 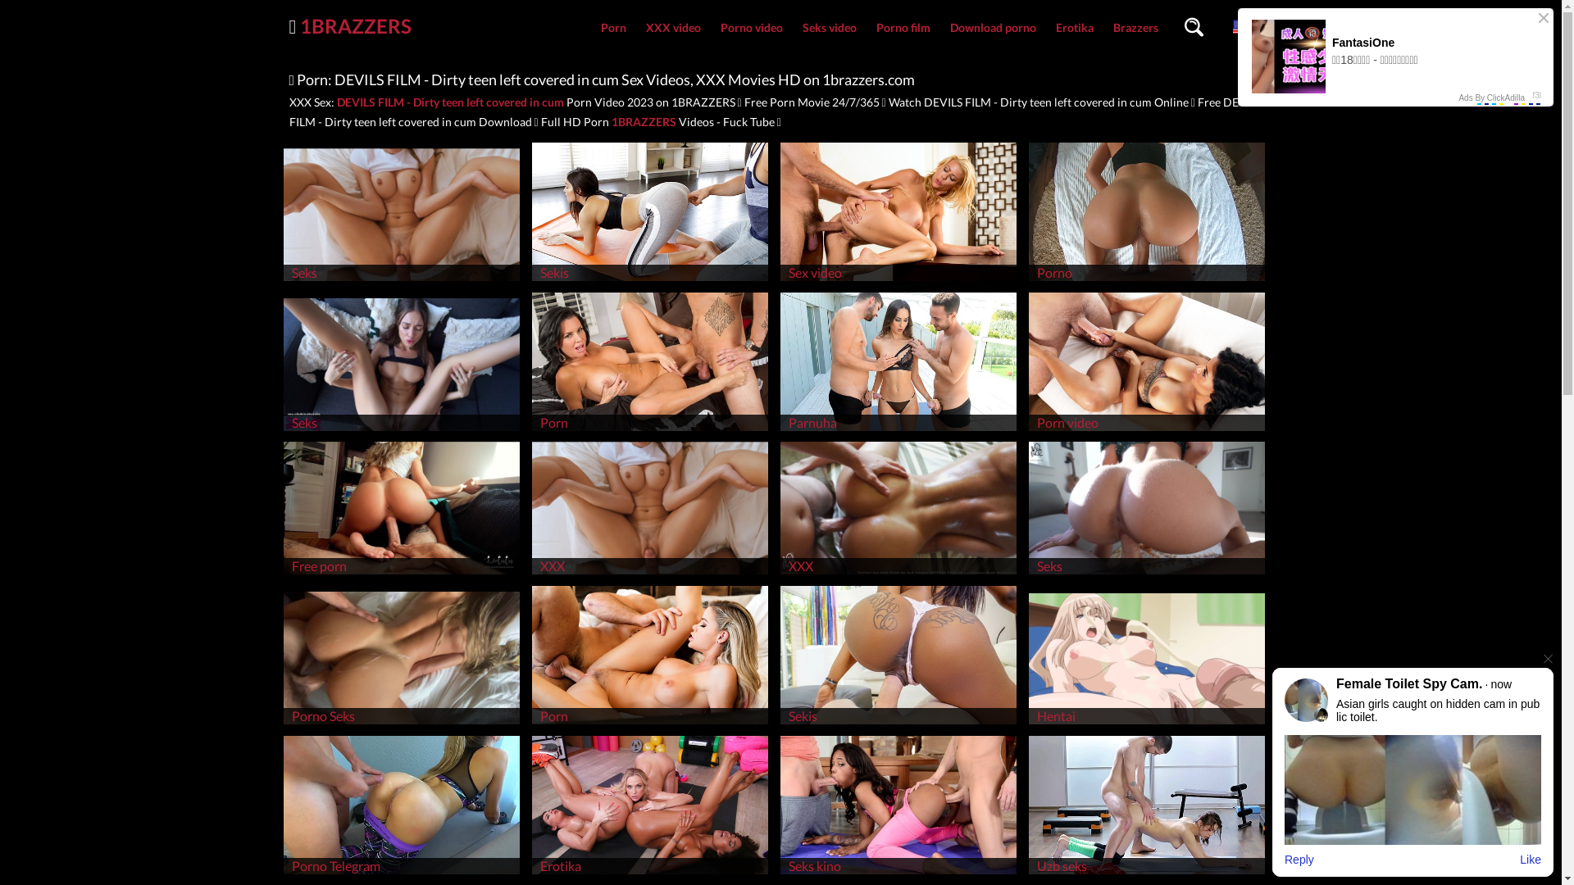 What do you see at coordinates (898, 280) in the screenshot?
I see `Sex video` at bounding box center [898, 280].